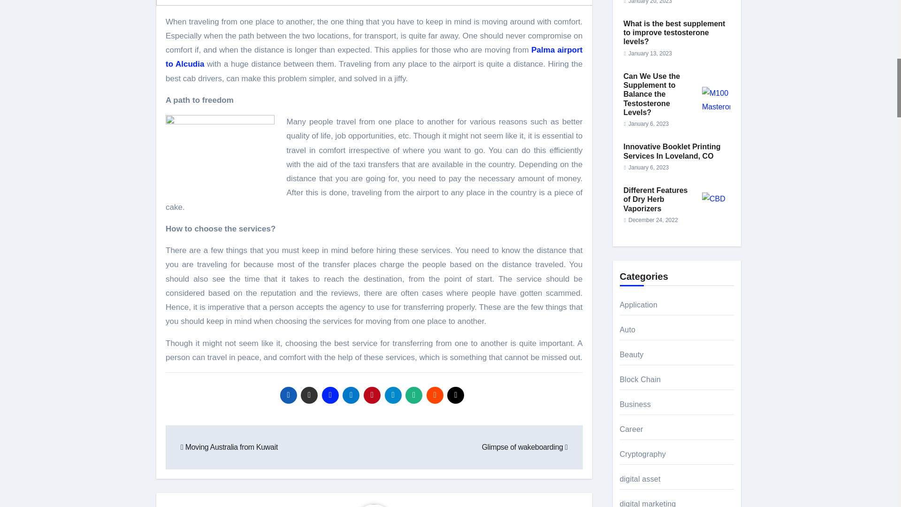 The height and width of the screenshot is (507, 901). I want to click on Glimpse of wakeboarding, so click(525, 447).